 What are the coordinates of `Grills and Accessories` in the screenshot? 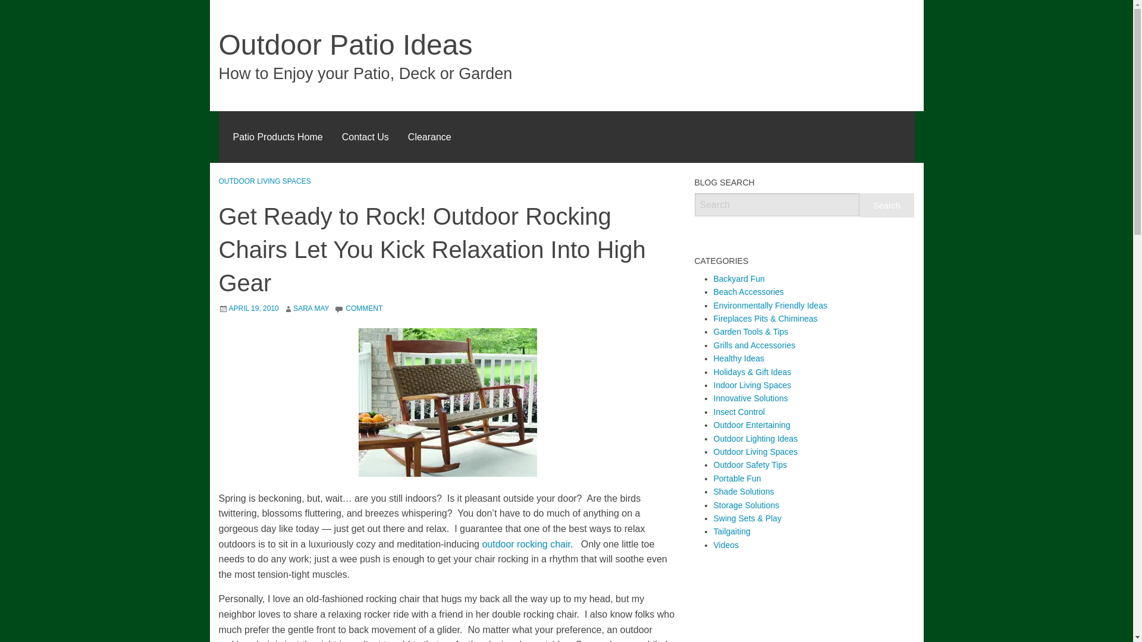 It's located at (755, 345).